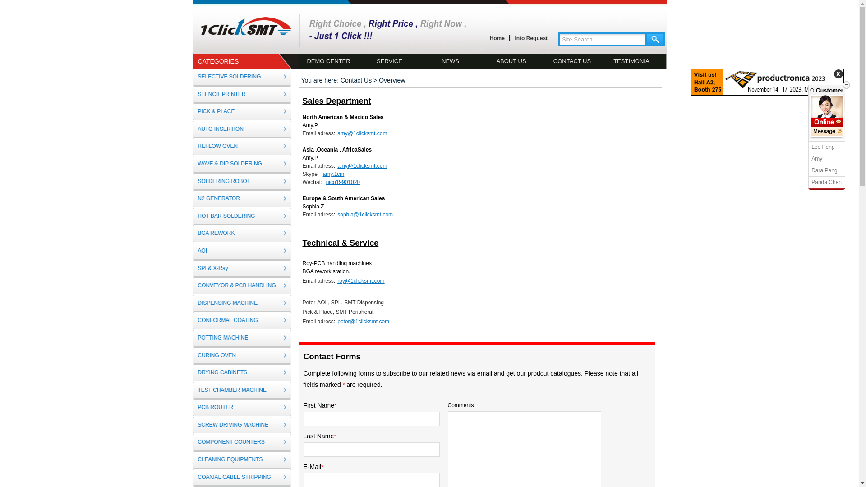 The image size is (866, 487). I want to click on TESTIMONIAL, so click(633, 61).